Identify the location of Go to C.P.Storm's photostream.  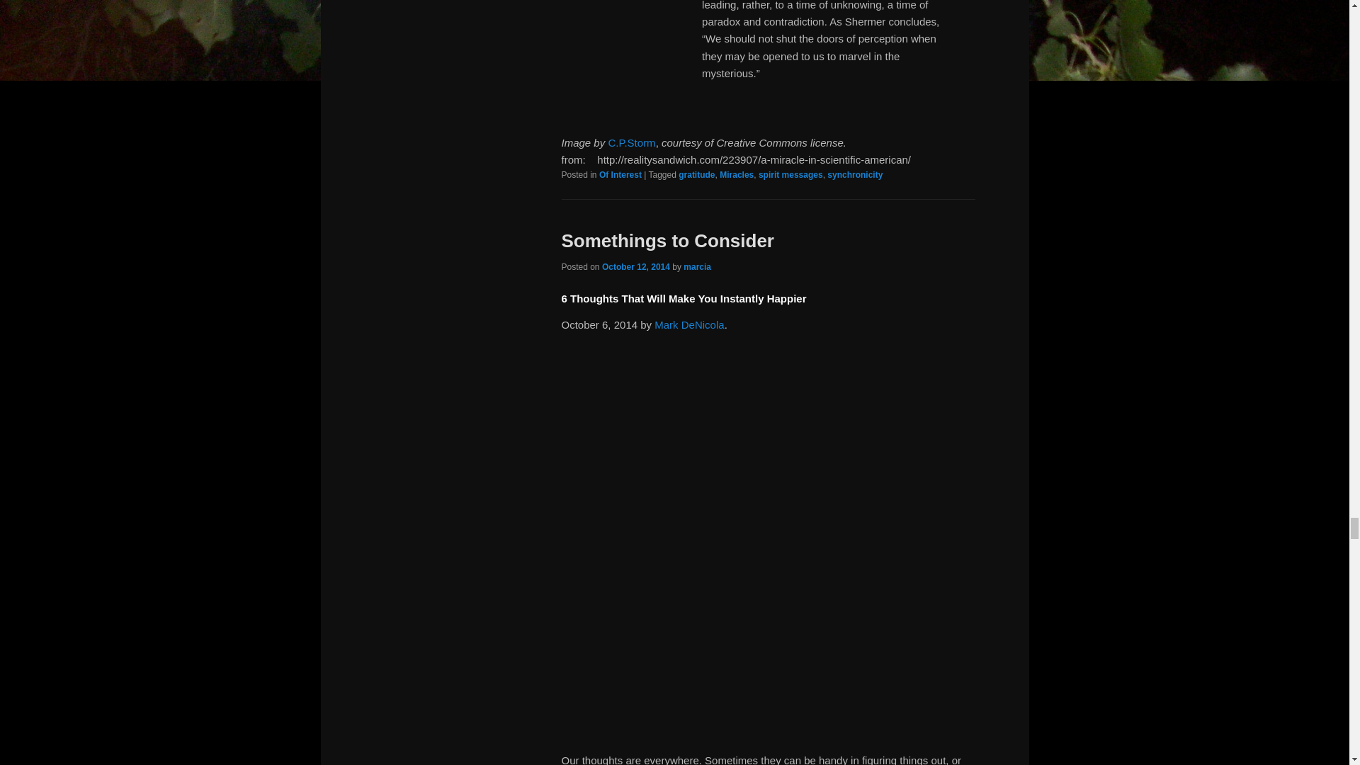
(632, 142).